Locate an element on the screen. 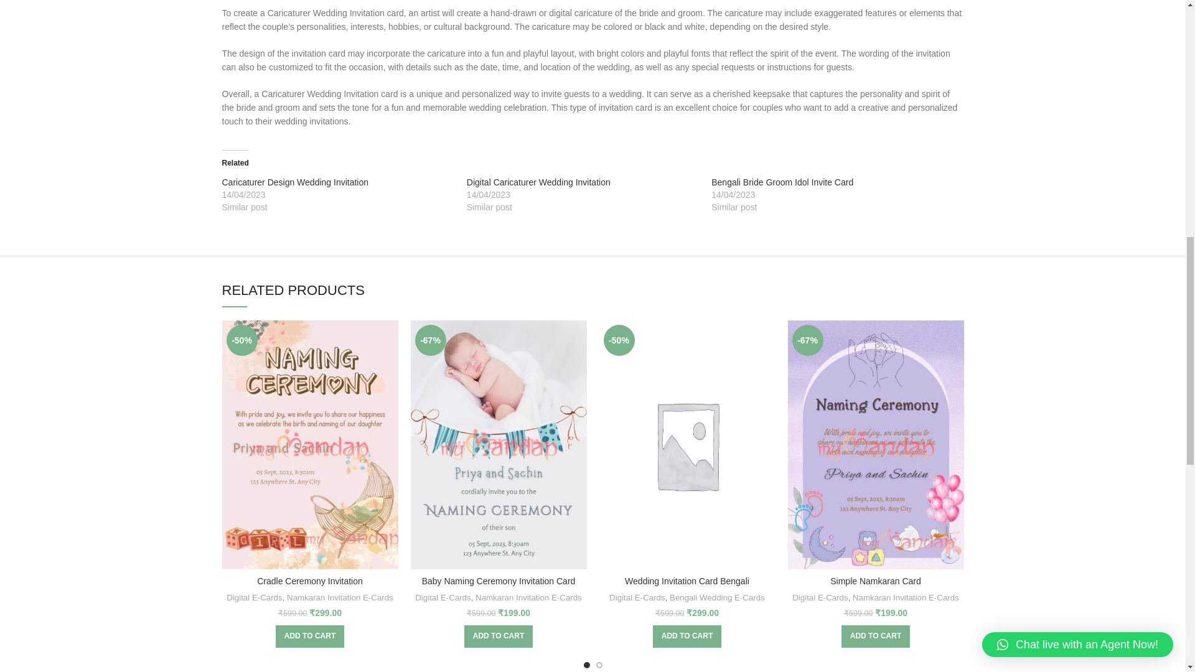  Caricaturer Design Wedding Invitation is located at coordinates (294, 182).